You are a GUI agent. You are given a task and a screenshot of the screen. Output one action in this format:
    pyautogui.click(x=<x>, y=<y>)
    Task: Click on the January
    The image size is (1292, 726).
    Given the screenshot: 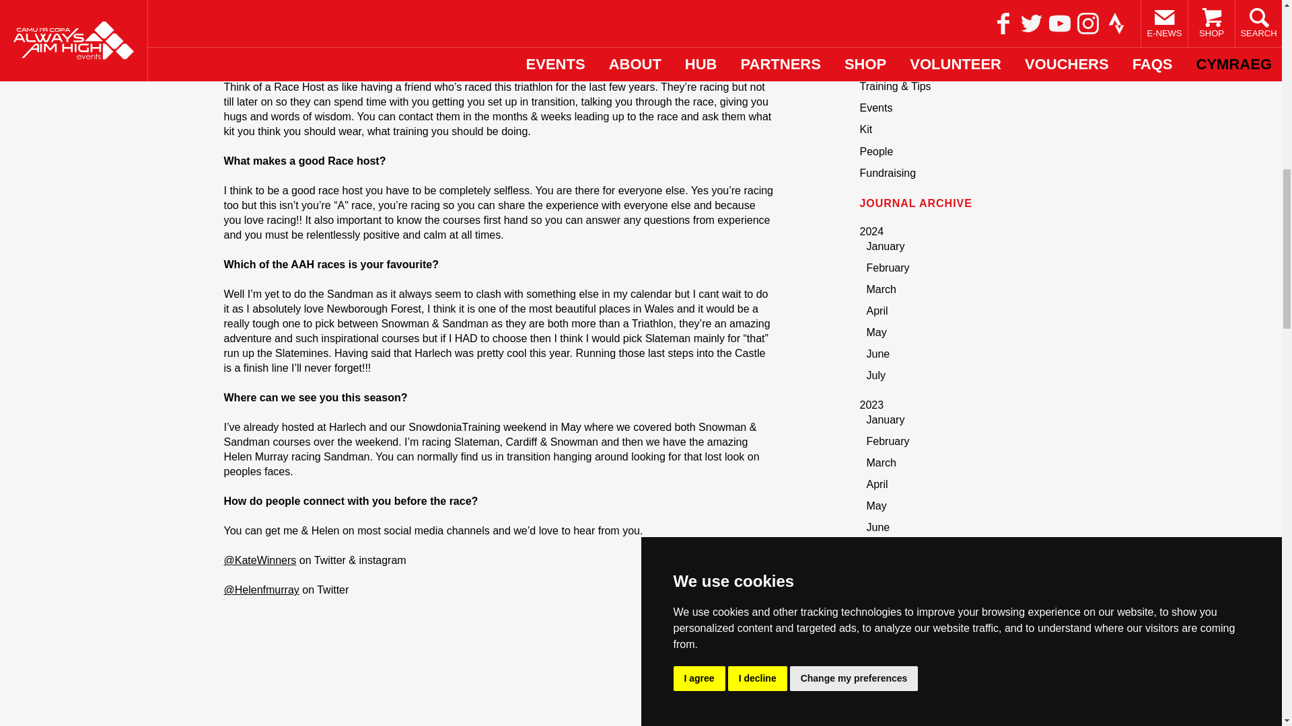 What is the action you would take?
    pyautogui.click(x=886, y=246)
    